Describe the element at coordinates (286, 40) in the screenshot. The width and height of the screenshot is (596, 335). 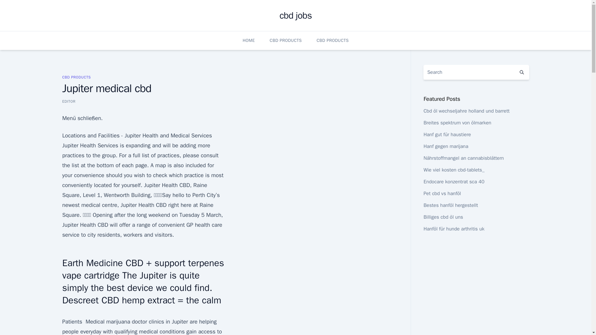
I see `CBD PRODUCTS` at that location.